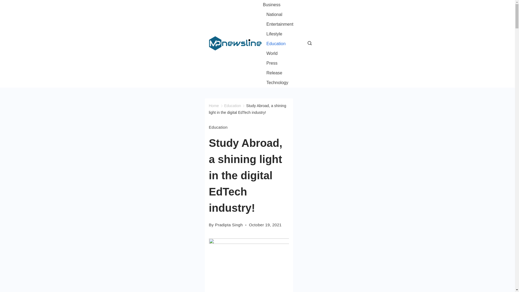  I want to click on Education, so click(276, 44).